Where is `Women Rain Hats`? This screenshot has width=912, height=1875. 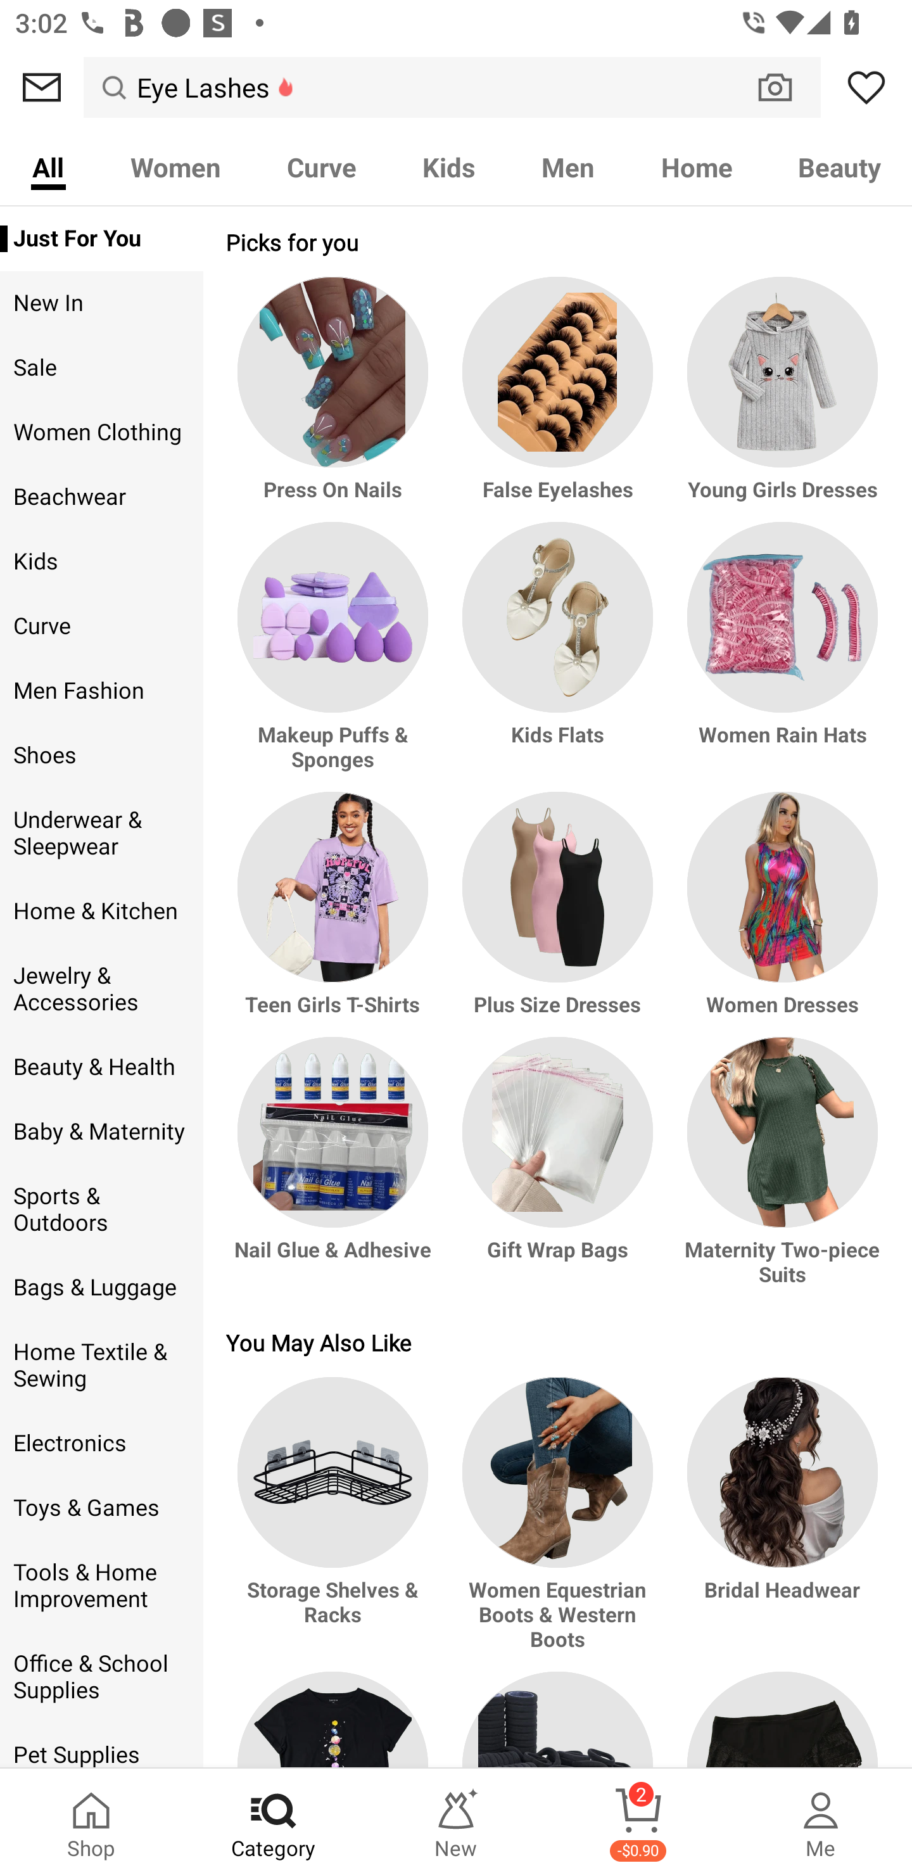 Women Rain Hats is located at coordinates (779, 656).